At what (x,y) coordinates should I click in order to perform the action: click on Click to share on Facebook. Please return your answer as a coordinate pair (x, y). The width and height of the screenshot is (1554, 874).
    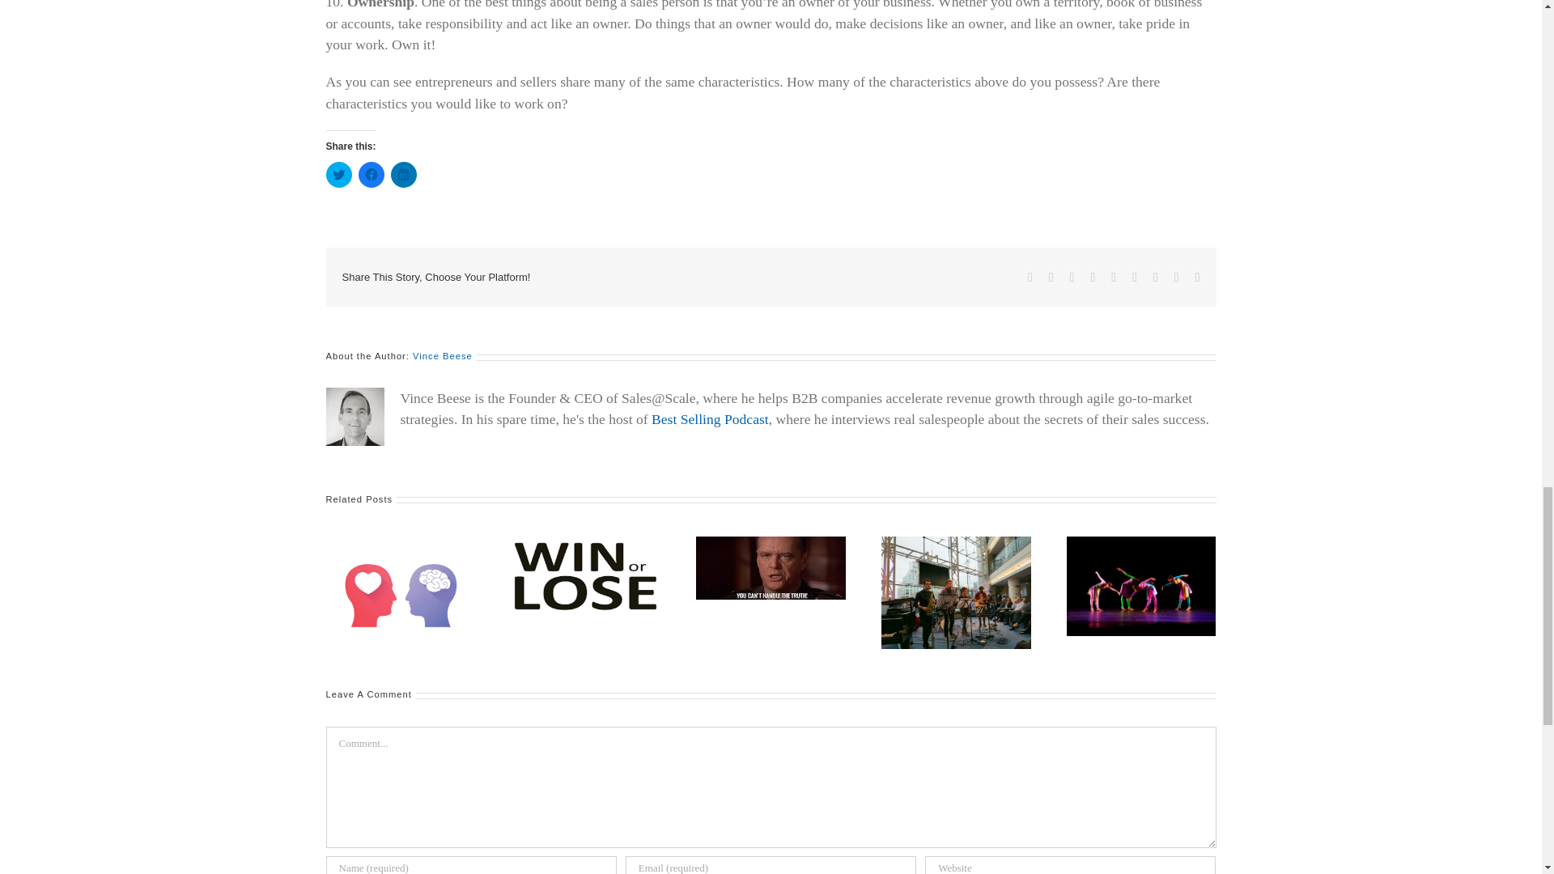
    Looking at the image, I should click on (371, 175).